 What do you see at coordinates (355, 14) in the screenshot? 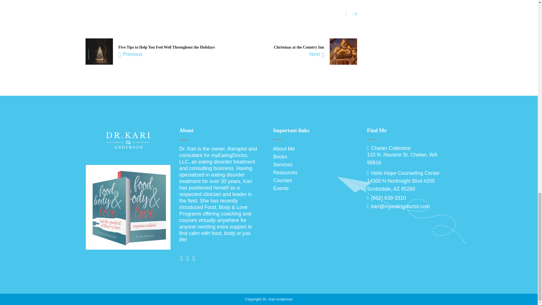
I see `Like this` at bounding box center [355, 14].